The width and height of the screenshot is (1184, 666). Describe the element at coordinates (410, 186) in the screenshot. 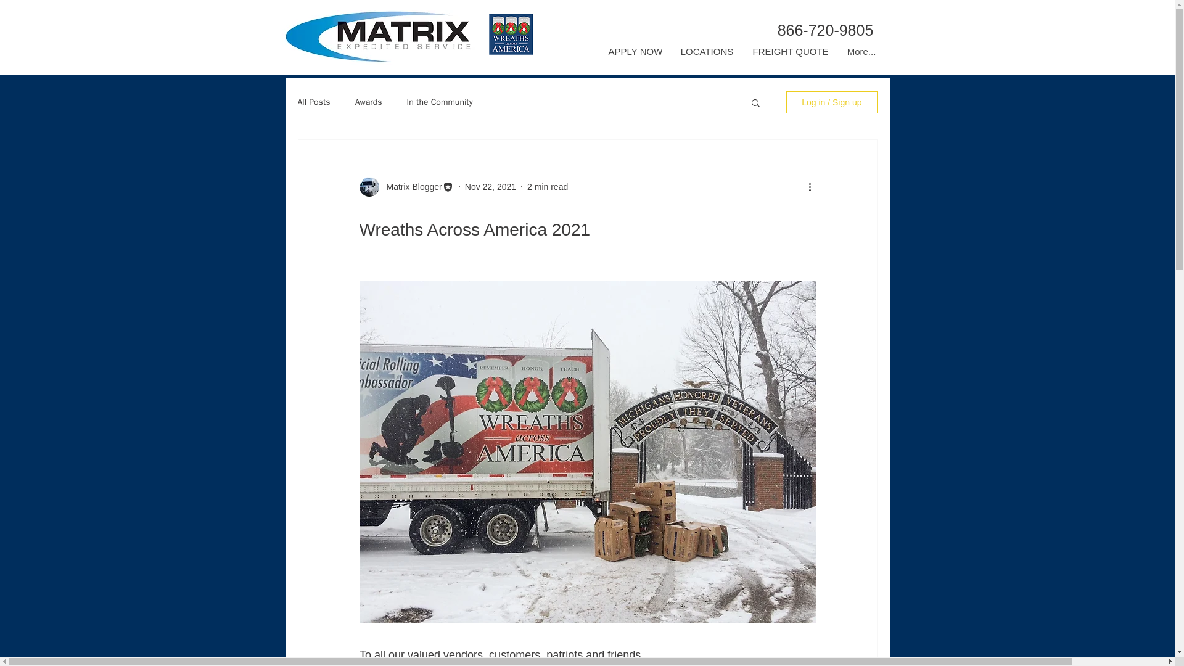

I see `Matrix Blogger` at that location.